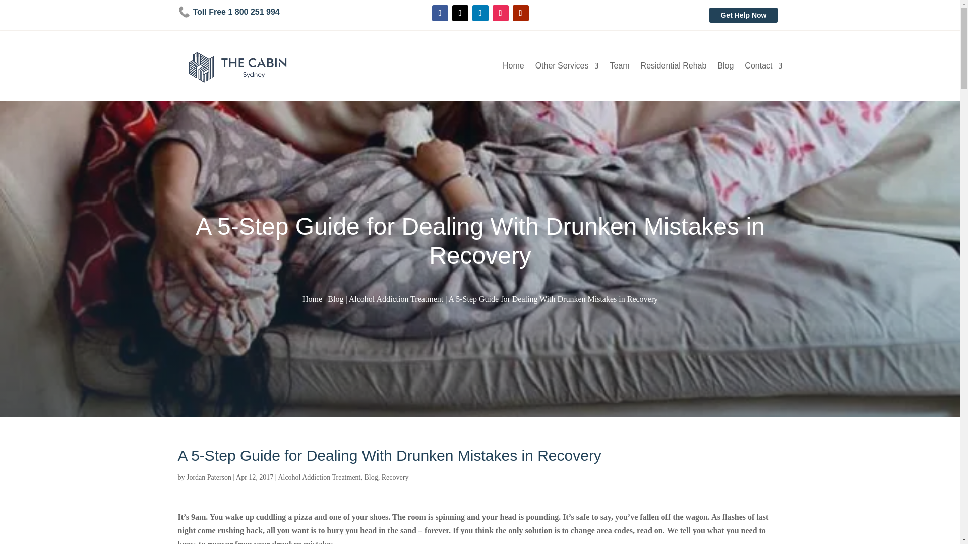  What do you see at coordinates (567, 67) in the screenshot?
I see `Other Services` at bounding box center [567, 67].